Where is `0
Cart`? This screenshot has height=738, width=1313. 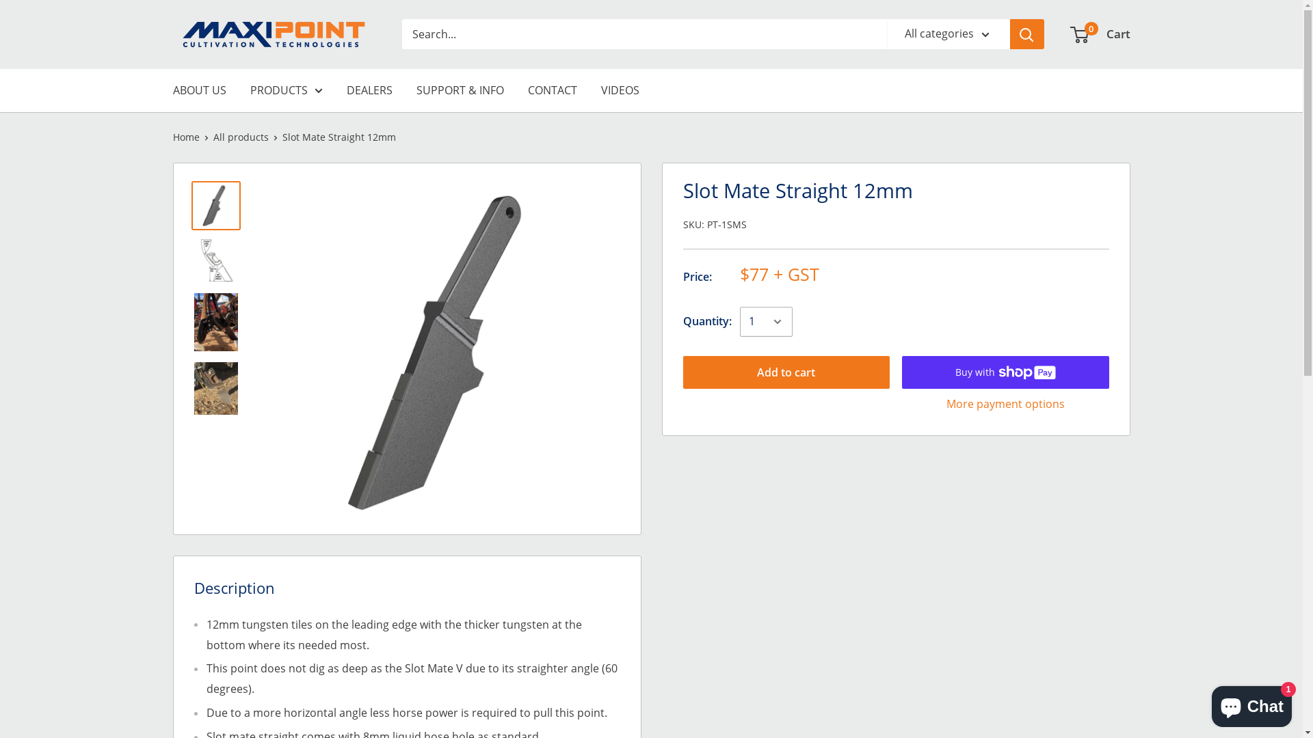
0
Cart is located at coordinates (1100, 34).